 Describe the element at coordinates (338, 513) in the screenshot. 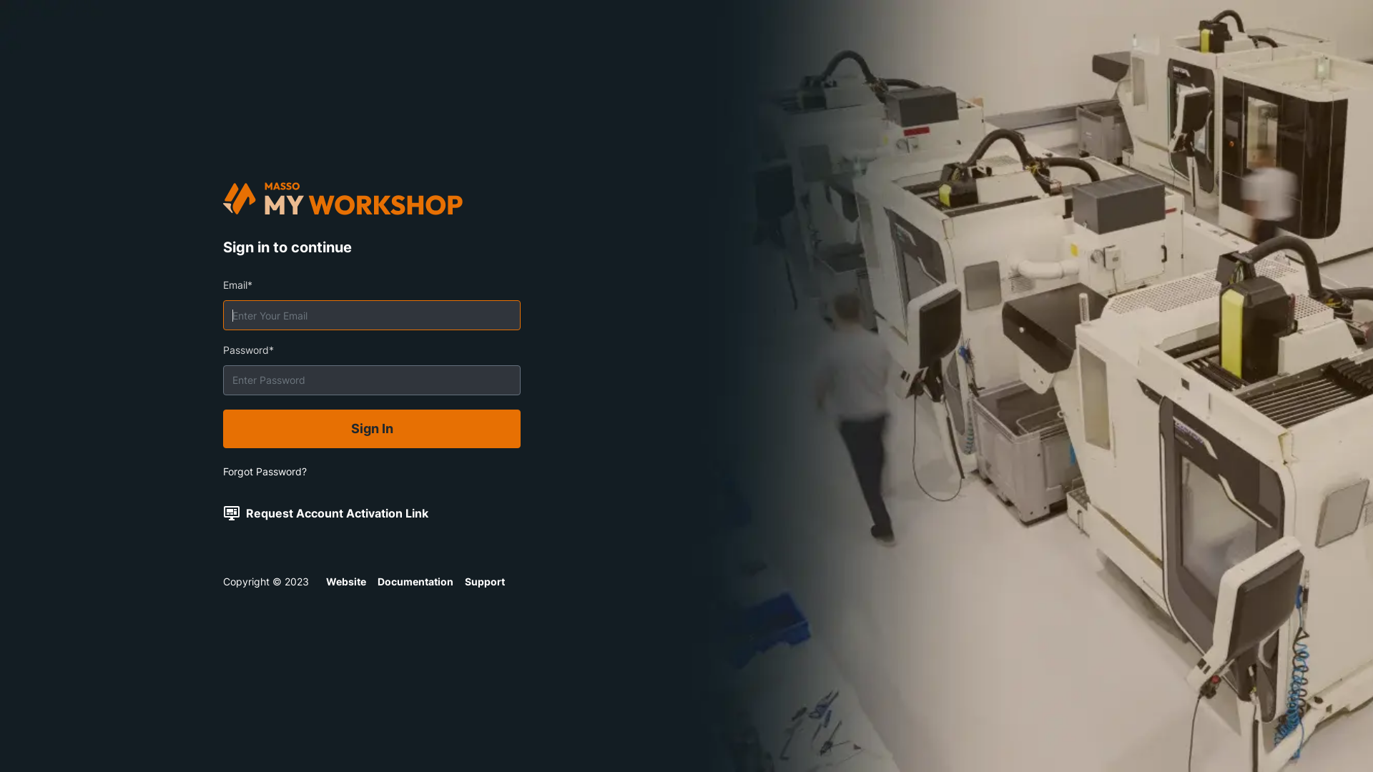

I see `Request Account Activation Link` at that location.